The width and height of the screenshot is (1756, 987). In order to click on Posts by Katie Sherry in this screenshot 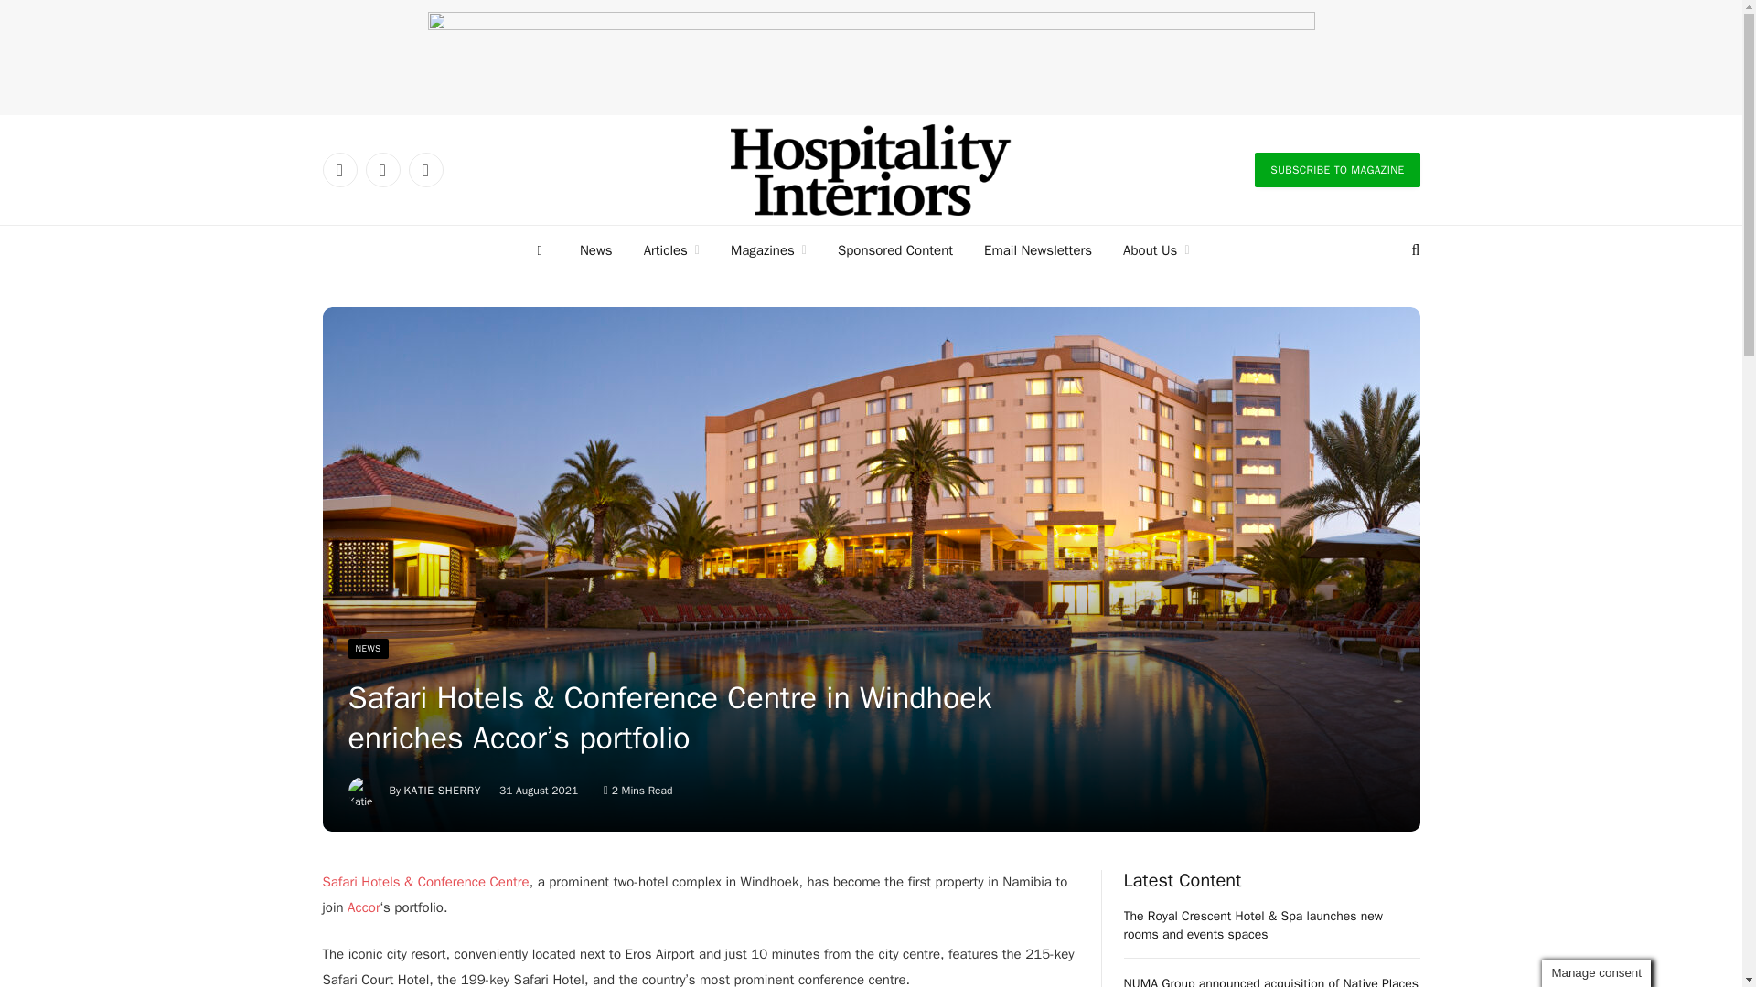, I will do `click(443, 790)`.